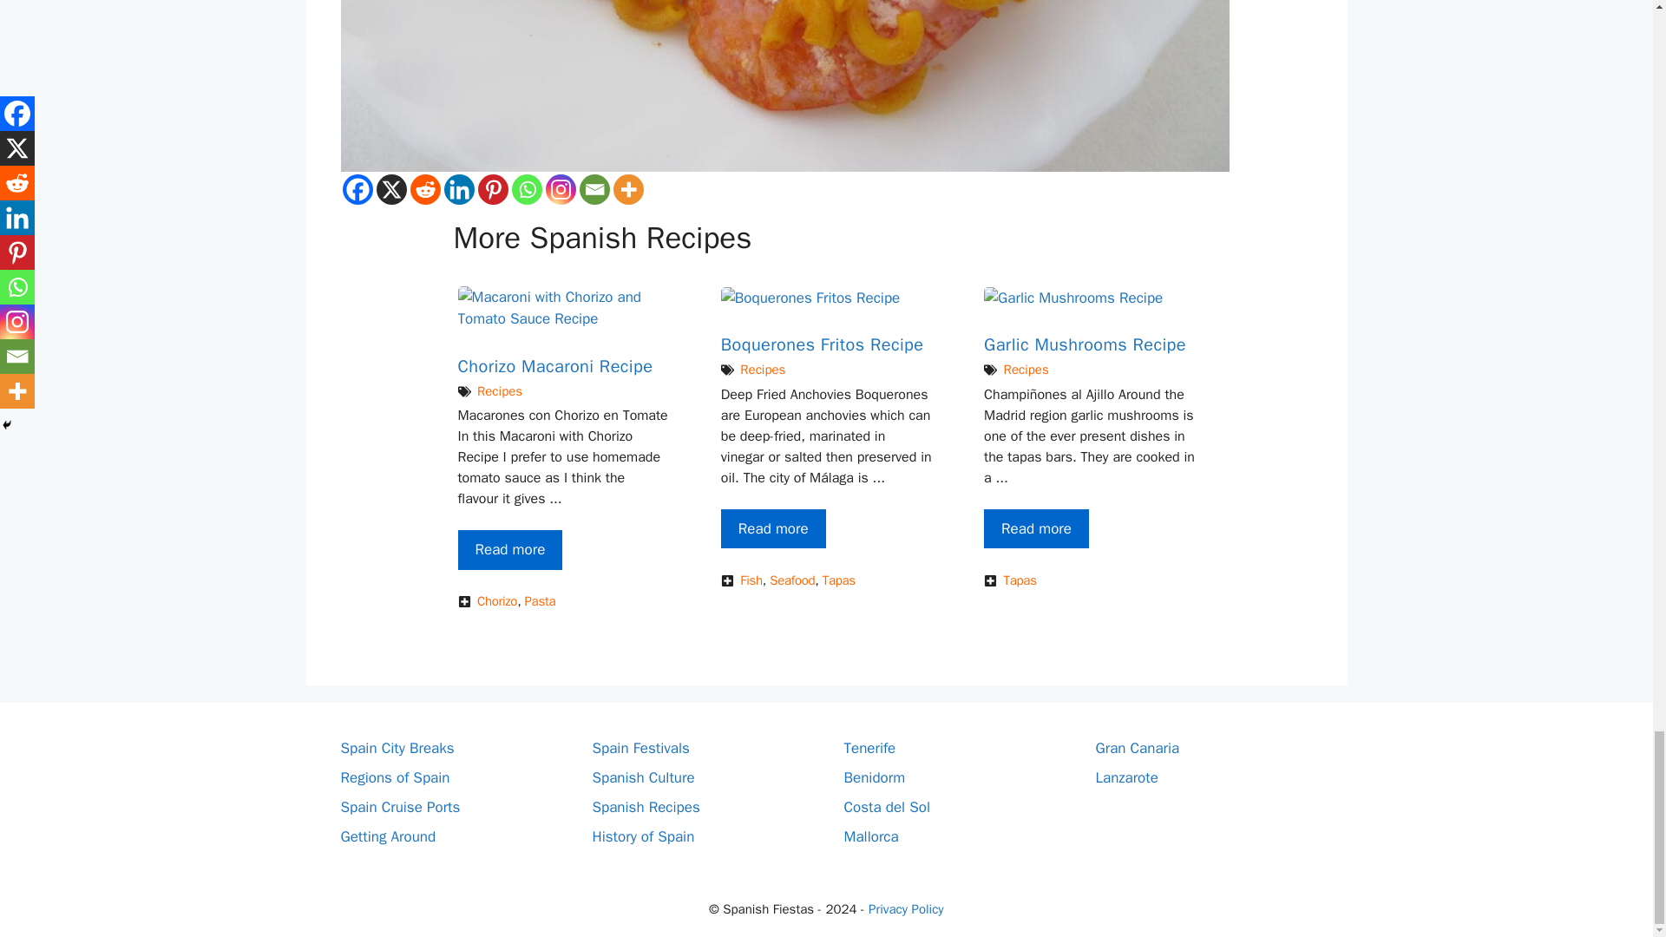 The image size is (1666, 937). What do you see at coordinates (594, 189) in the screenshot?
I see `Email` at bounding box center [594, 189].